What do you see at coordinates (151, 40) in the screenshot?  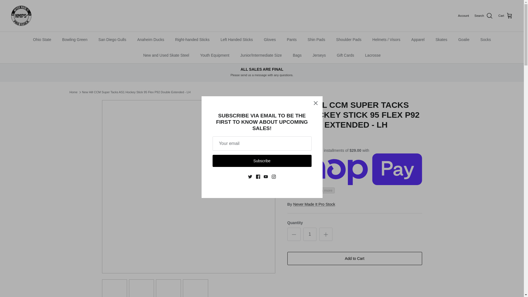 I see `Anaheim Ducks` at bounding box center [151, 40].